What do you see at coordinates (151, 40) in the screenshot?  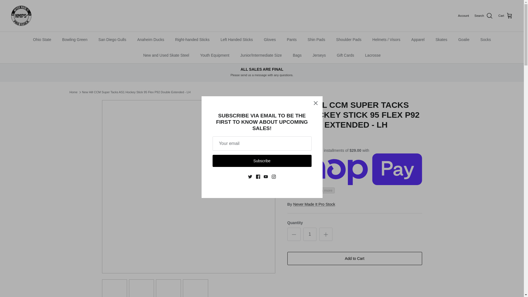 I see `Anaheim Ducks` at bounding box center [151, 40].